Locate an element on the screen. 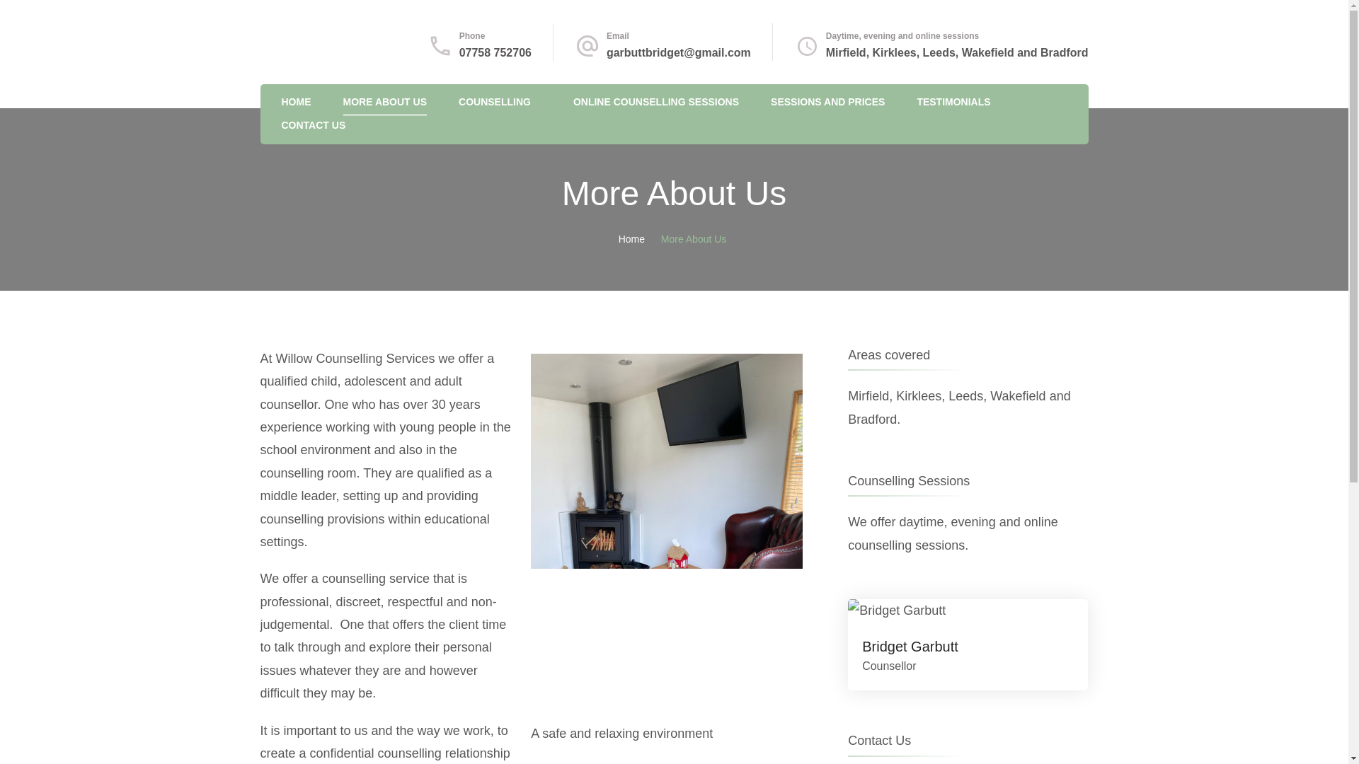  Willow Counselling Services is located at coordinates (392, 61).